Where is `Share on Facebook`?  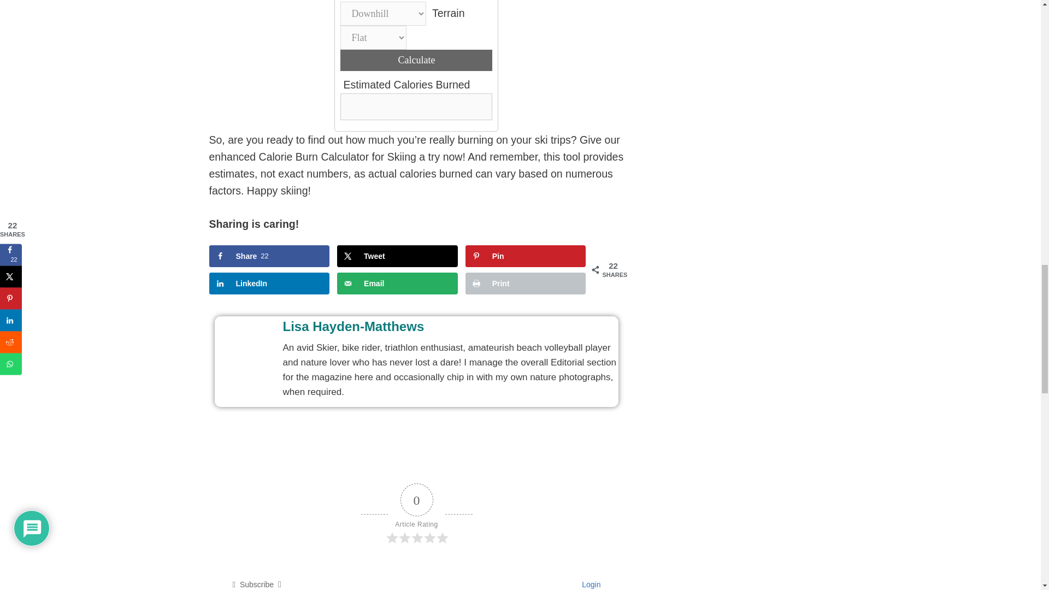
Share on Facebook is located at coordinates (269, 283).